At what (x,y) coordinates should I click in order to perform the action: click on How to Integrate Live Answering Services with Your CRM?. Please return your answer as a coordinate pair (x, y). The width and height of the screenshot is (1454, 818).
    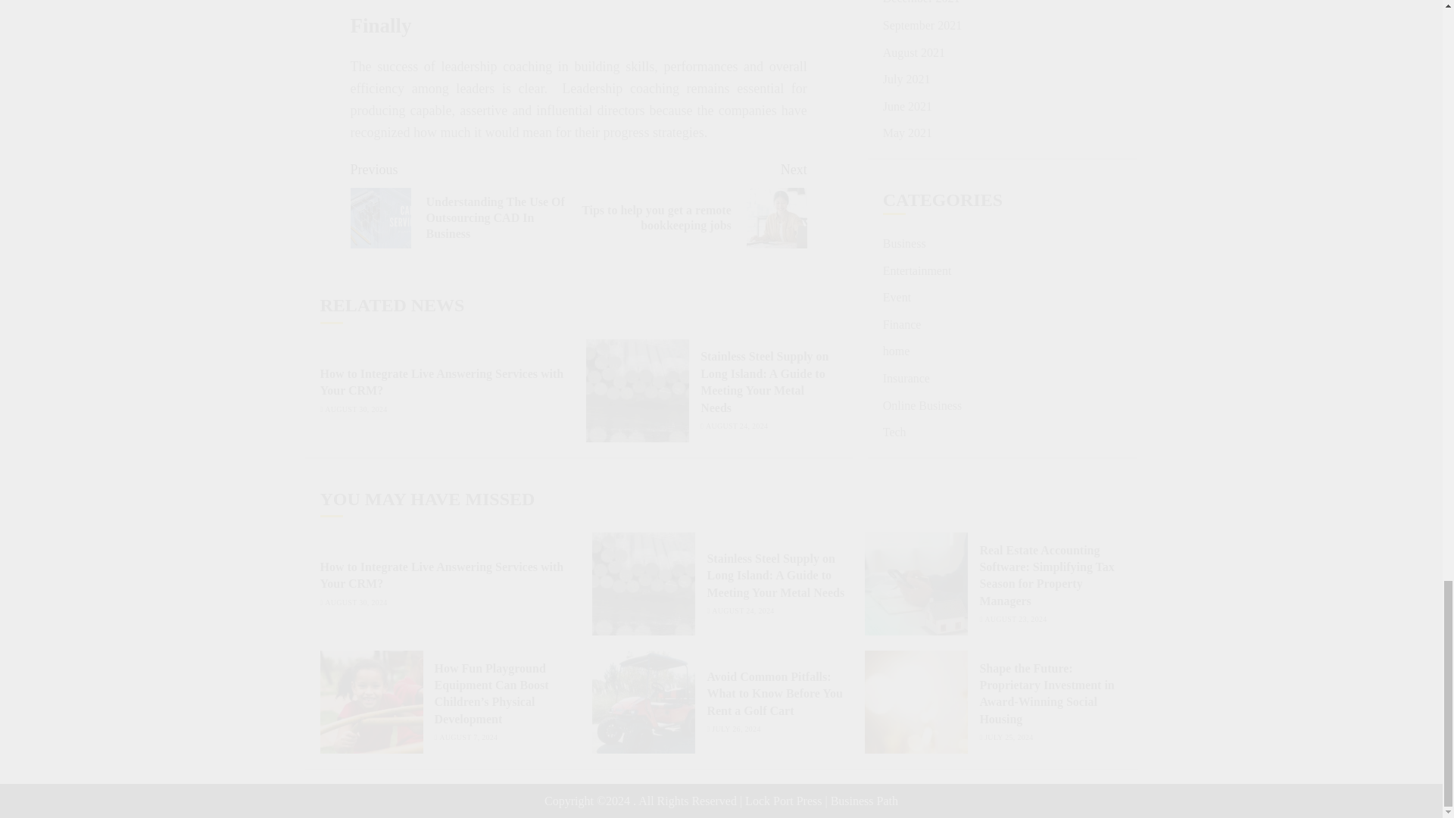
    Looking at the image, I should click on (442, 382).